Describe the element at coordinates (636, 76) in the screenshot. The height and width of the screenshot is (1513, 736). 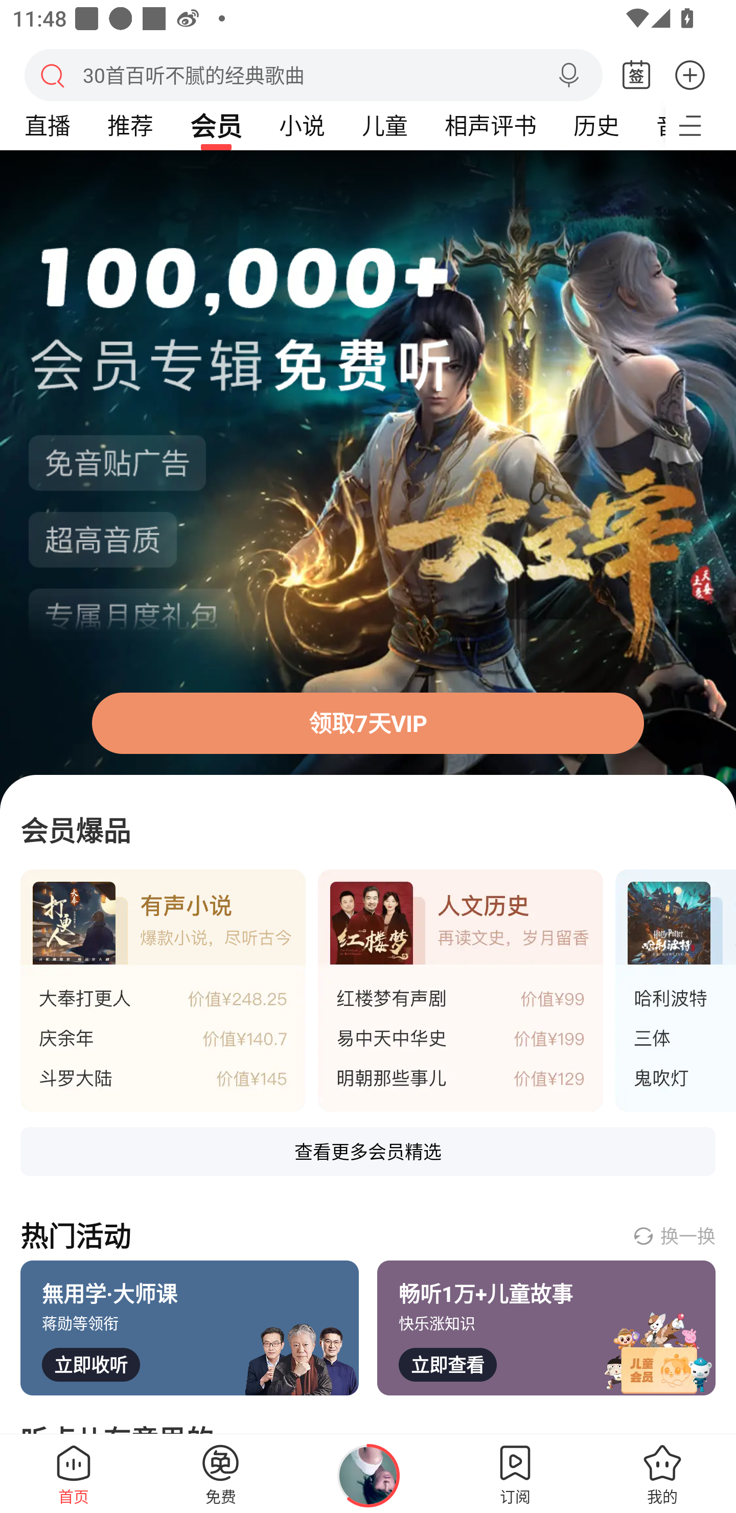
I see `签到` at that location.